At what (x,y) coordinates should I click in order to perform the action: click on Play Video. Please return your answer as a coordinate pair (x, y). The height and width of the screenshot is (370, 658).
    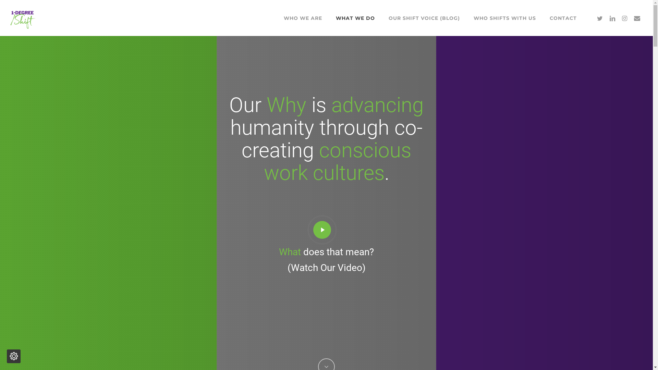
    Looking at the image, I should click on (326, 230).